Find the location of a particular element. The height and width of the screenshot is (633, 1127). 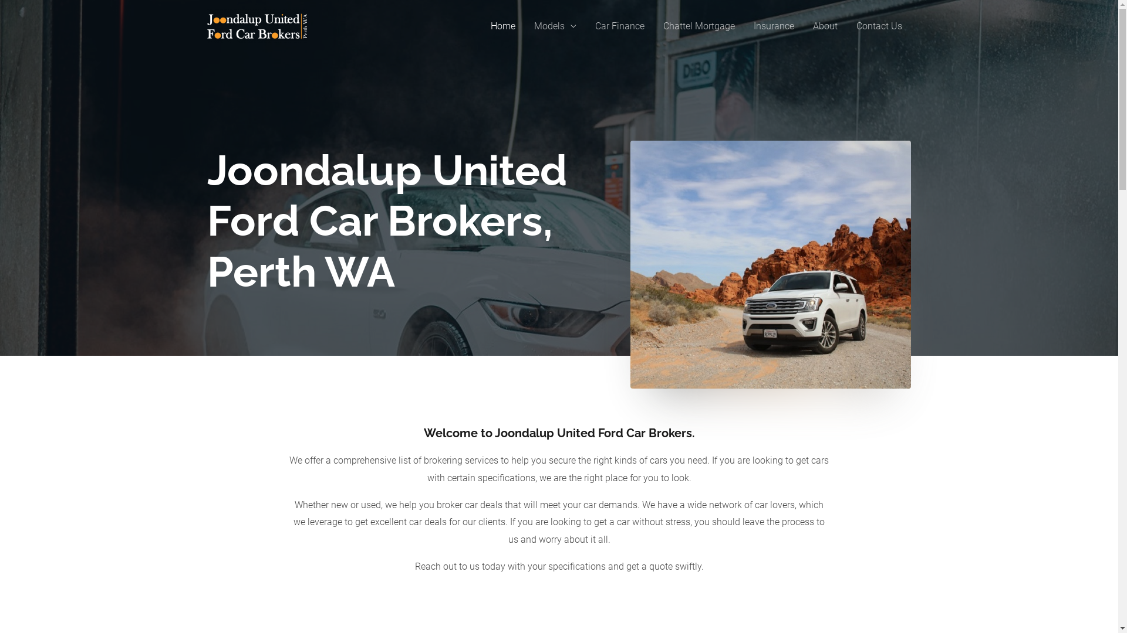

About is located at coordinates (825, 26).